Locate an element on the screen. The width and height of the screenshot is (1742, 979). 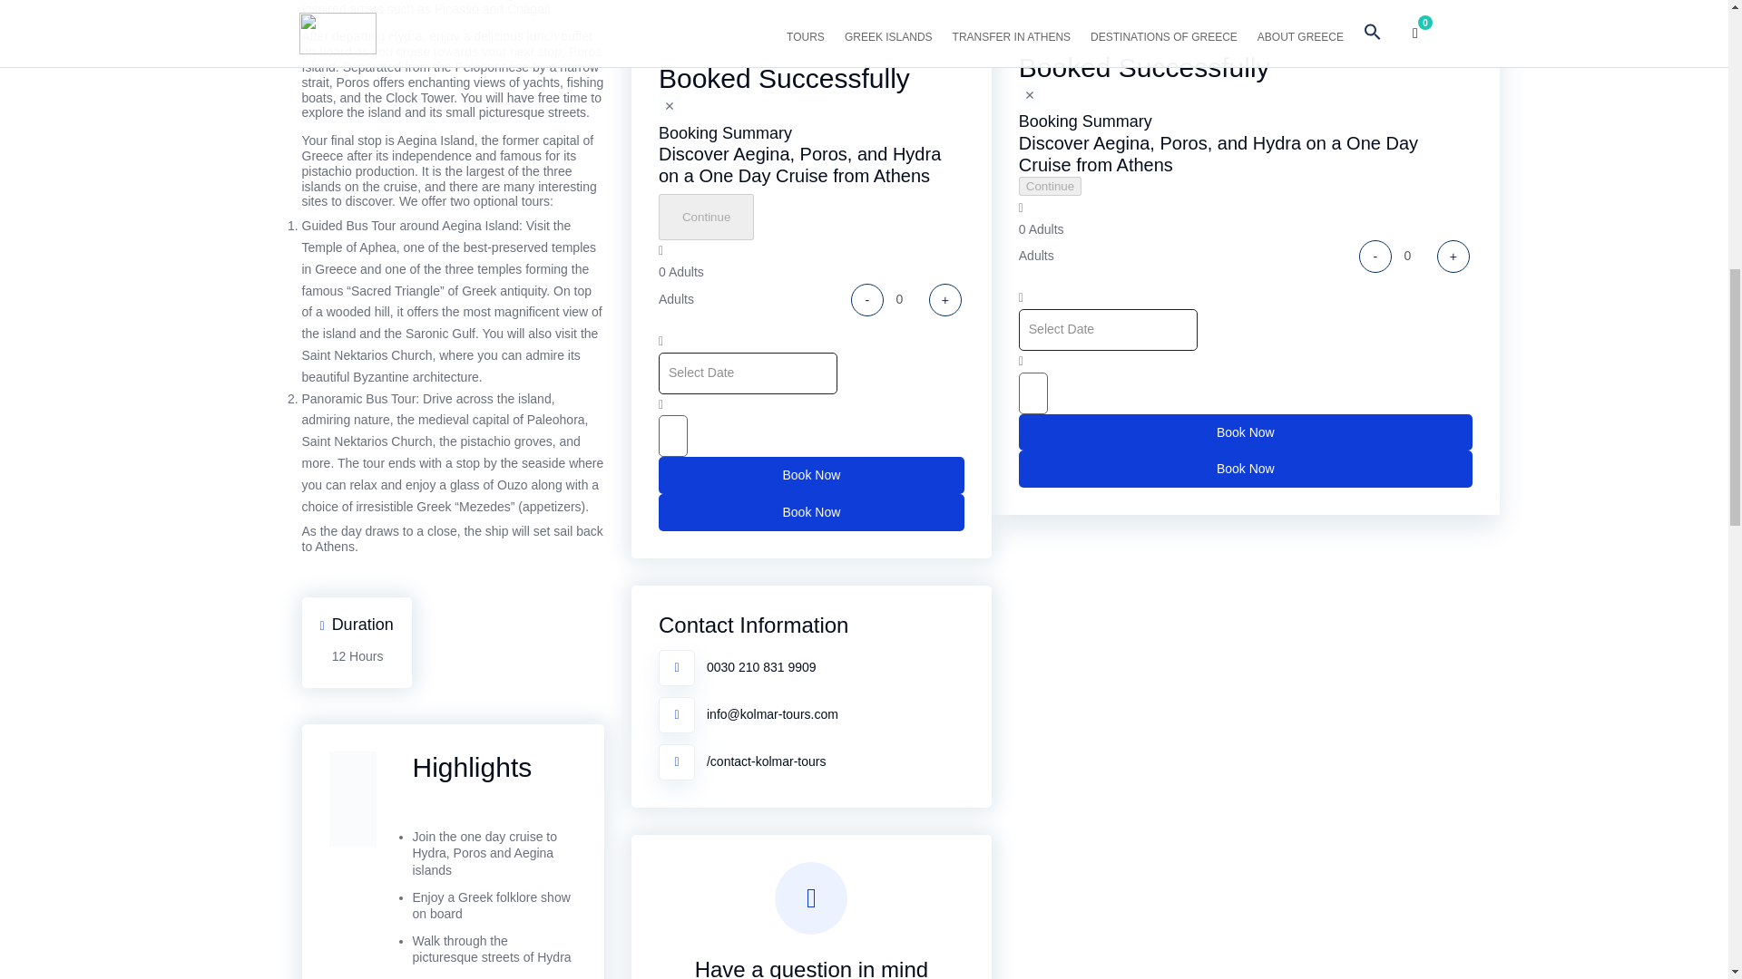
0 is located at coordinates (1414, 256).